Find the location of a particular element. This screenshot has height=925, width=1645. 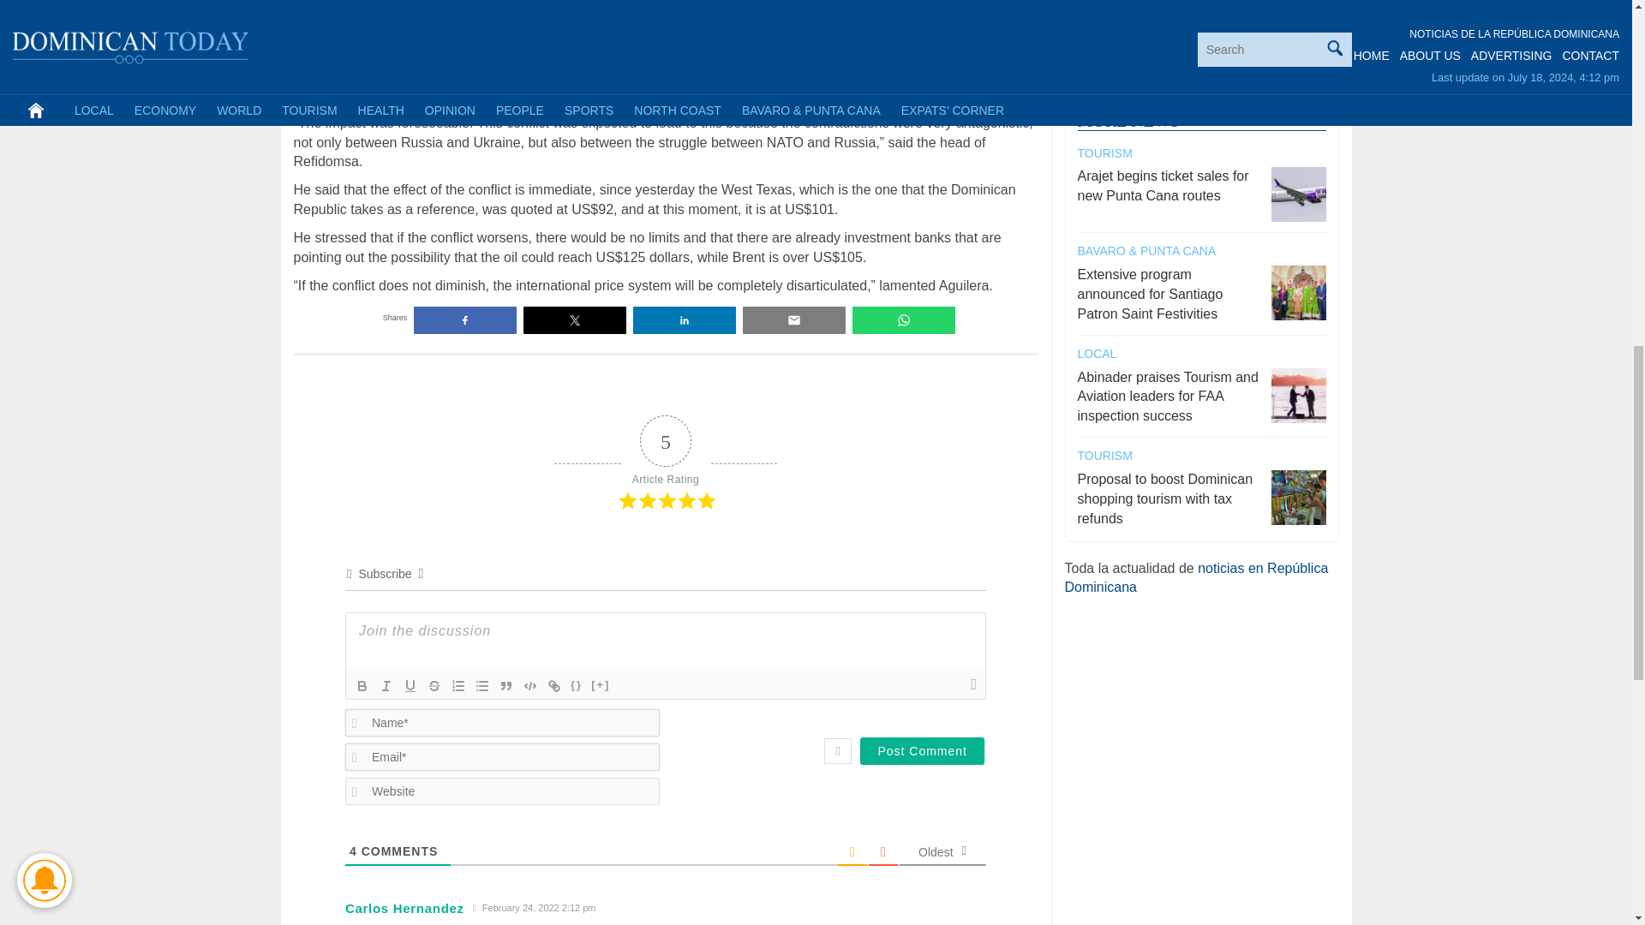

Blockquote is located at coordinates (505, 686).